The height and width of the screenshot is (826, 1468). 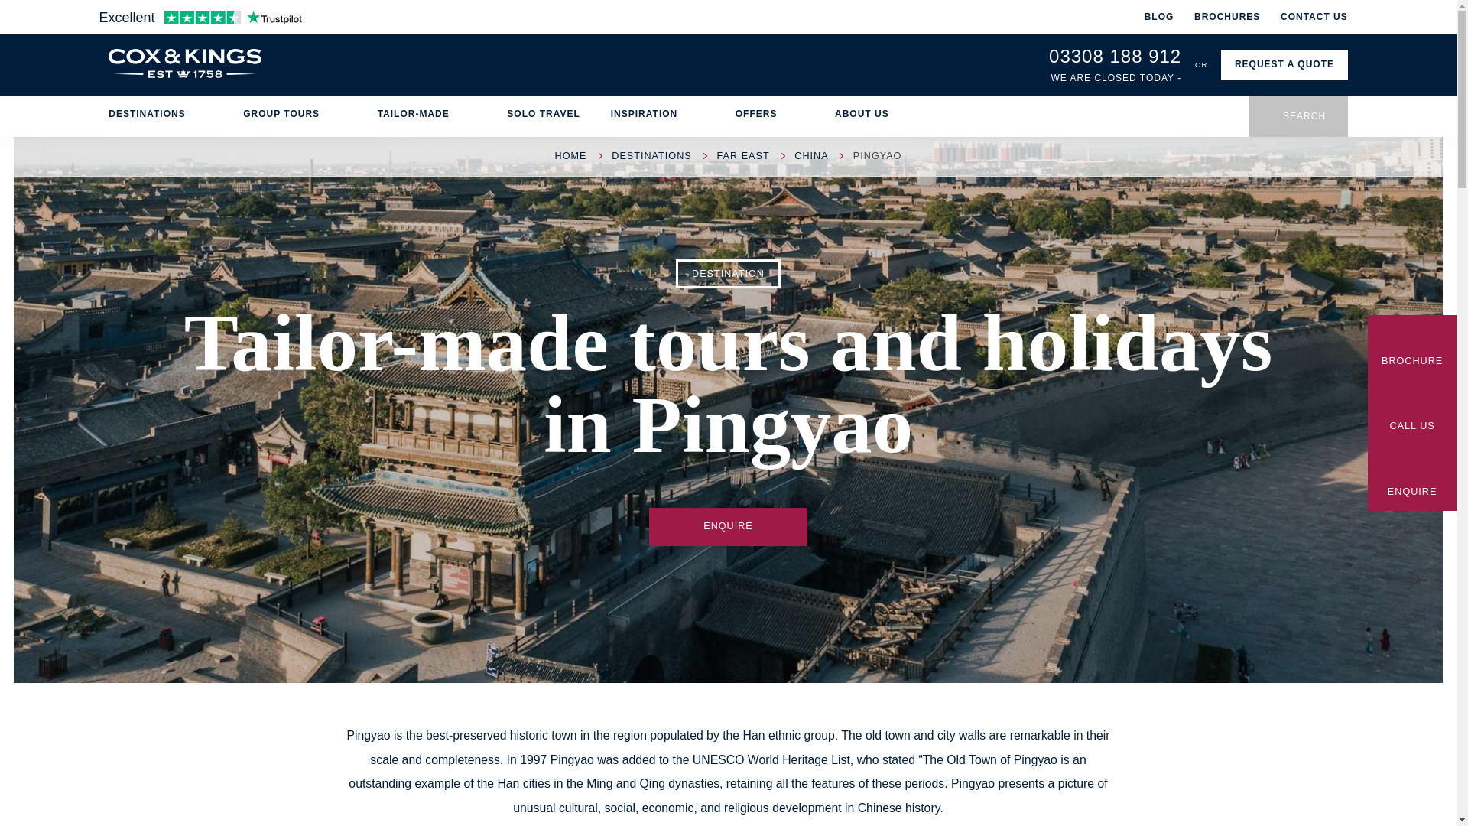 What do you see at coordinates (1314, 18) in the screenshot?
I see `CONTACT US` at bounding box center [1314, 18].